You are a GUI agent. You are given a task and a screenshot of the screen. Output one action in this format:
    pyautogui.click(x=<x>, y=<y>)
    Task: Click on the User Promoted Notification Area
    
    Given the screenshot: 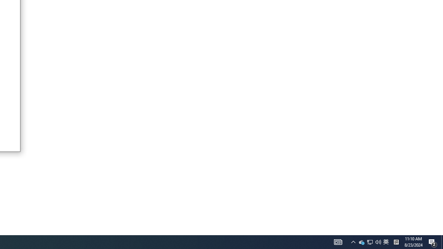 What is the action you would take?
    pyautogui.click(x=396, y=242)
    